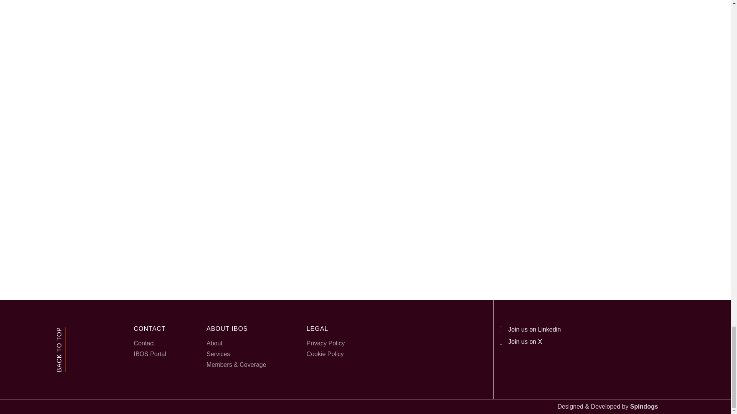 The image size is (737, 414). Describe the element at coordinates (61, 349) in the screenshot. I see `BACK TO TOP` at that location.